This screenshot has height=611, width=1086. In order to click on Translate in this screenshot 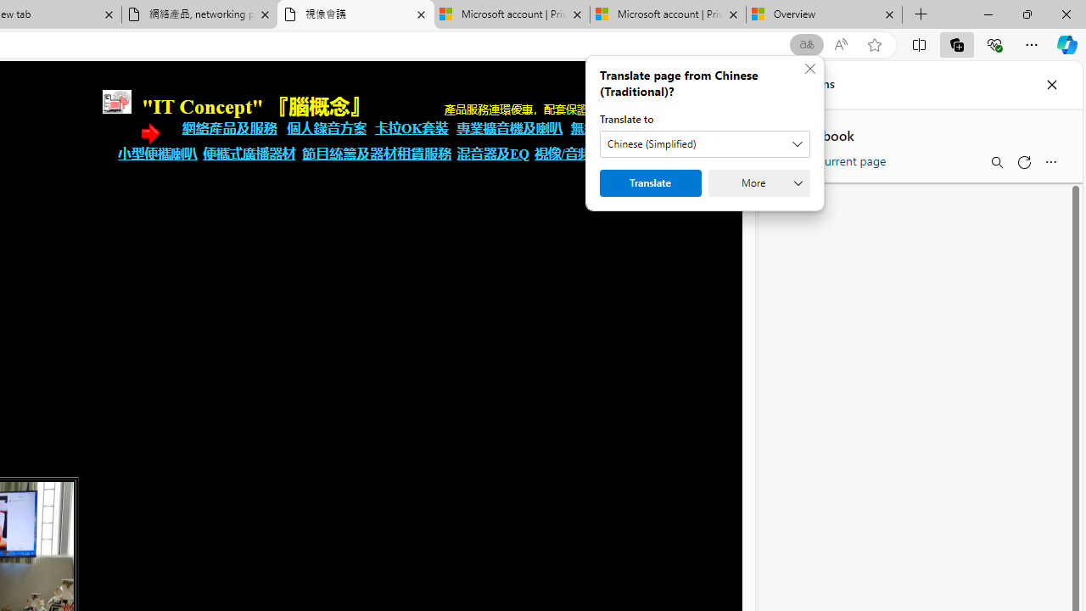, I will do `click(650, 183)`.